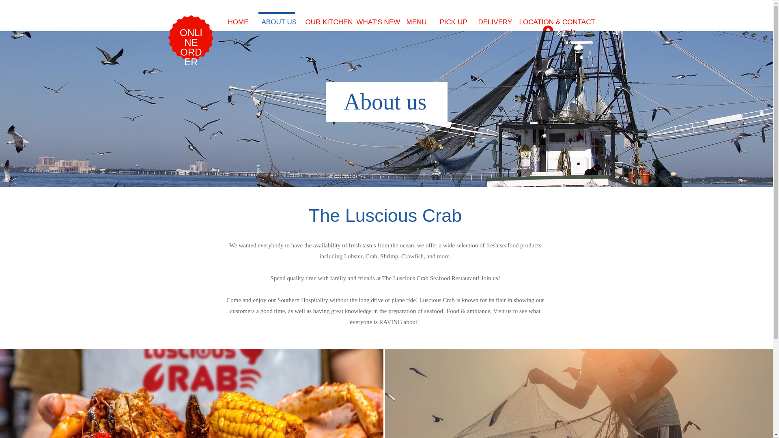 This screenshot has height=438, width=779. Describe the element at coordinates (324, 19) in the screenshot. I see `OUR KITCHEN` at that location.